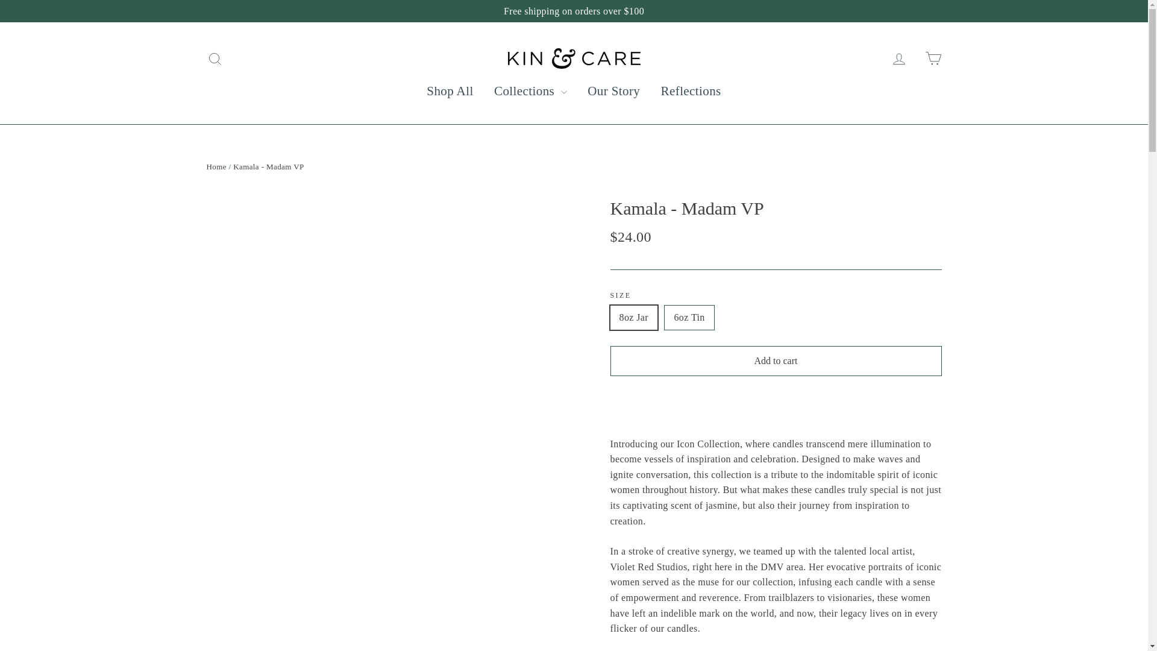 Image resolution: width=1157 pixels, height=651 pixels. I want to click on Shop All, so click(450, 92).